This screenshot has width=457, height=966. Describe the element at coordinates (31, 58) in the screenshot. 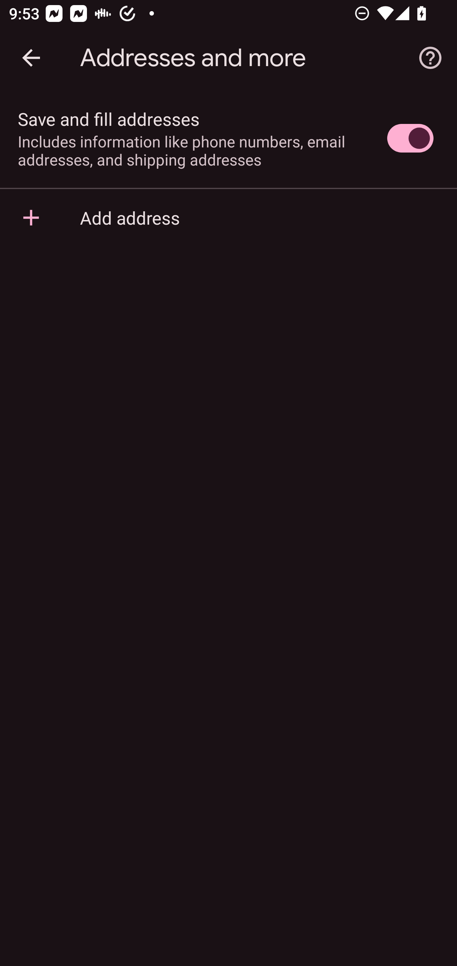

I see `Navigate up` at that location.